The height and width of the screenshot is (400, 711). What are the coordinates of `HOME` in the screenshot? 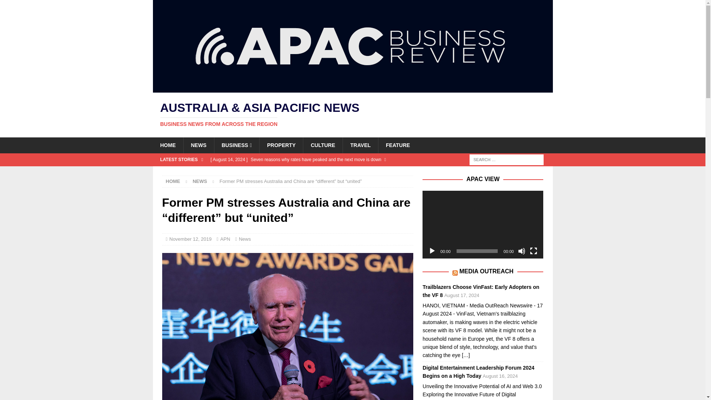 It's located at (173, 181).